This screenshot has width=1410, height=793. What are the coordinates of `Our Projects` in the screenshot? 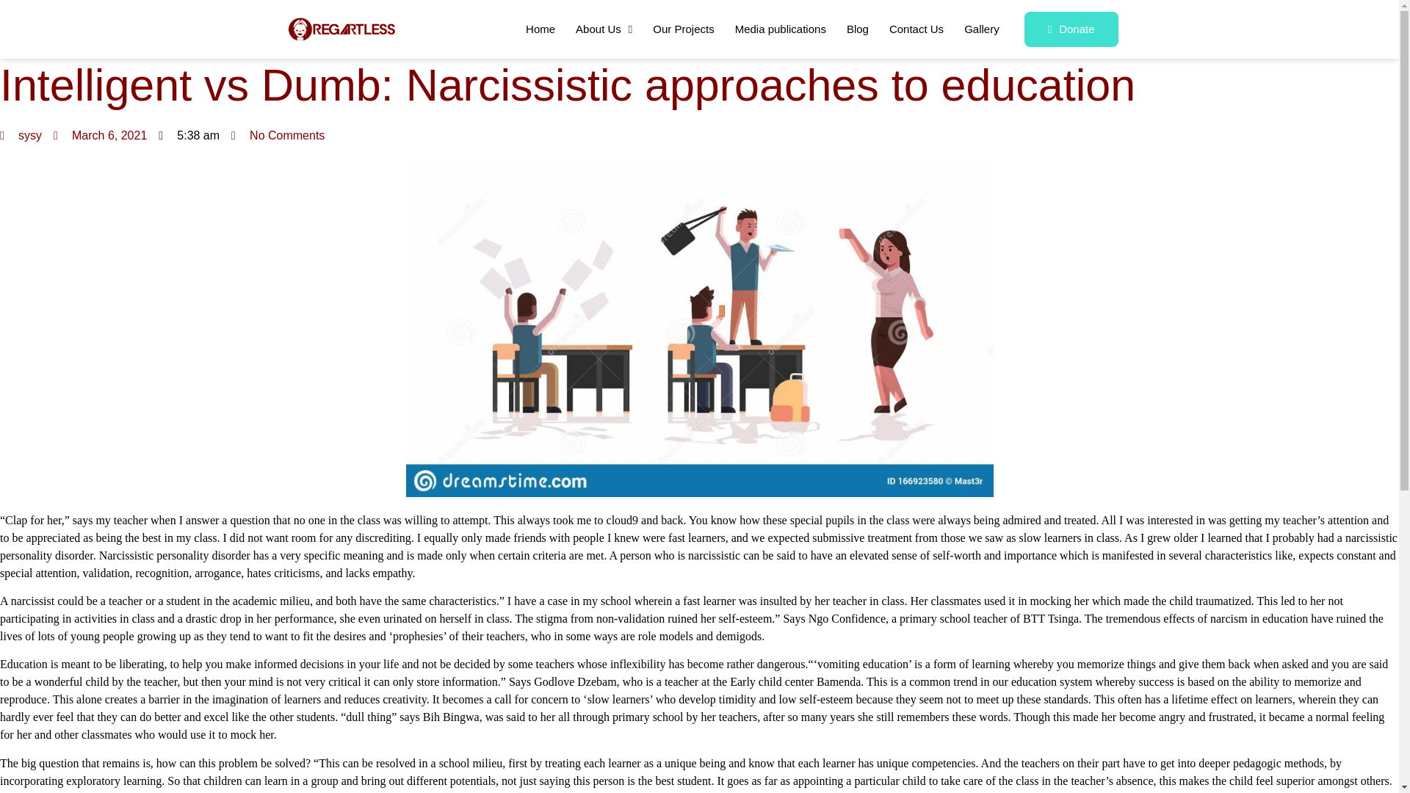 It's located at (683, 29).